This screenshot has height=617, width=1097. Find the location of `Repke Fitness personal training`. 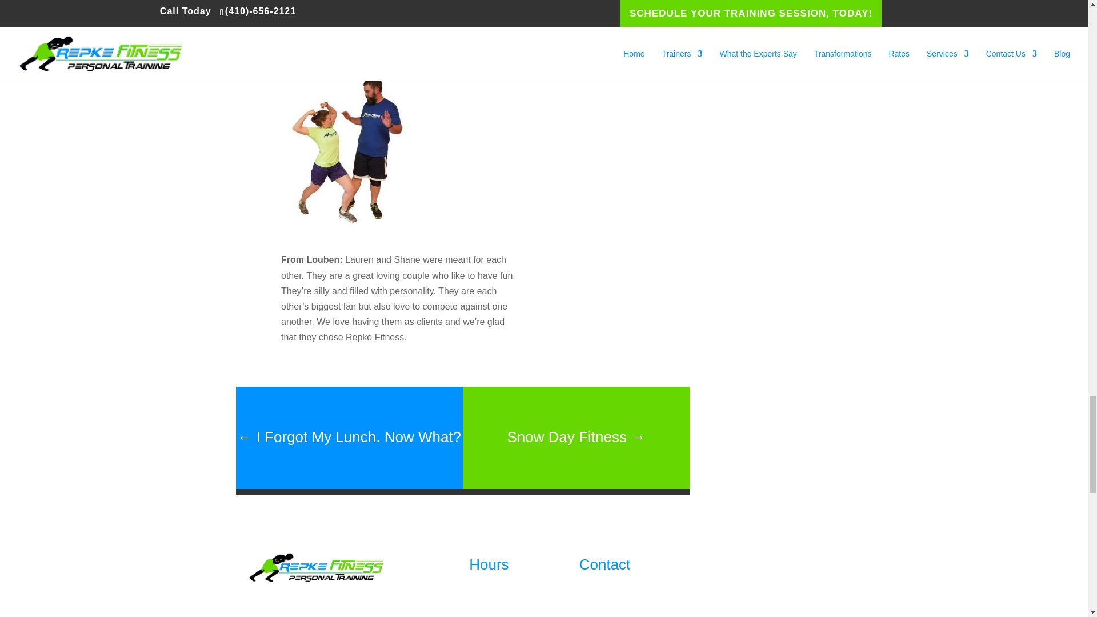

Repke Fitness personal training is located at coordinates (317, 567).